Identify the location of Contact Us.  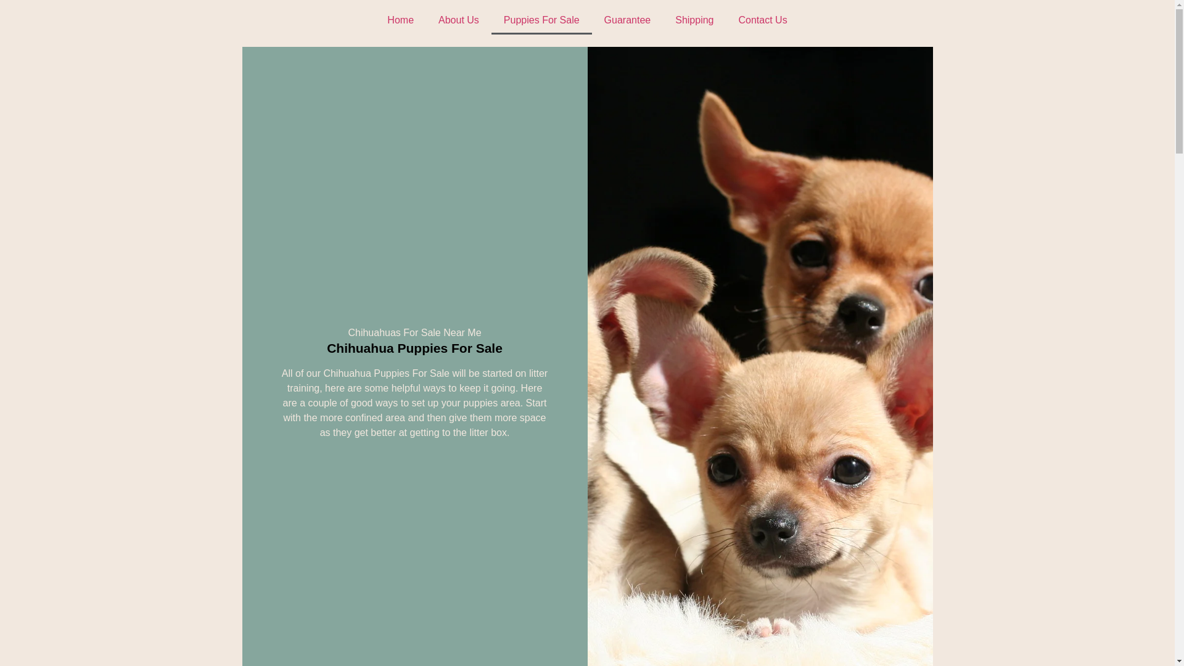
(762, 20).